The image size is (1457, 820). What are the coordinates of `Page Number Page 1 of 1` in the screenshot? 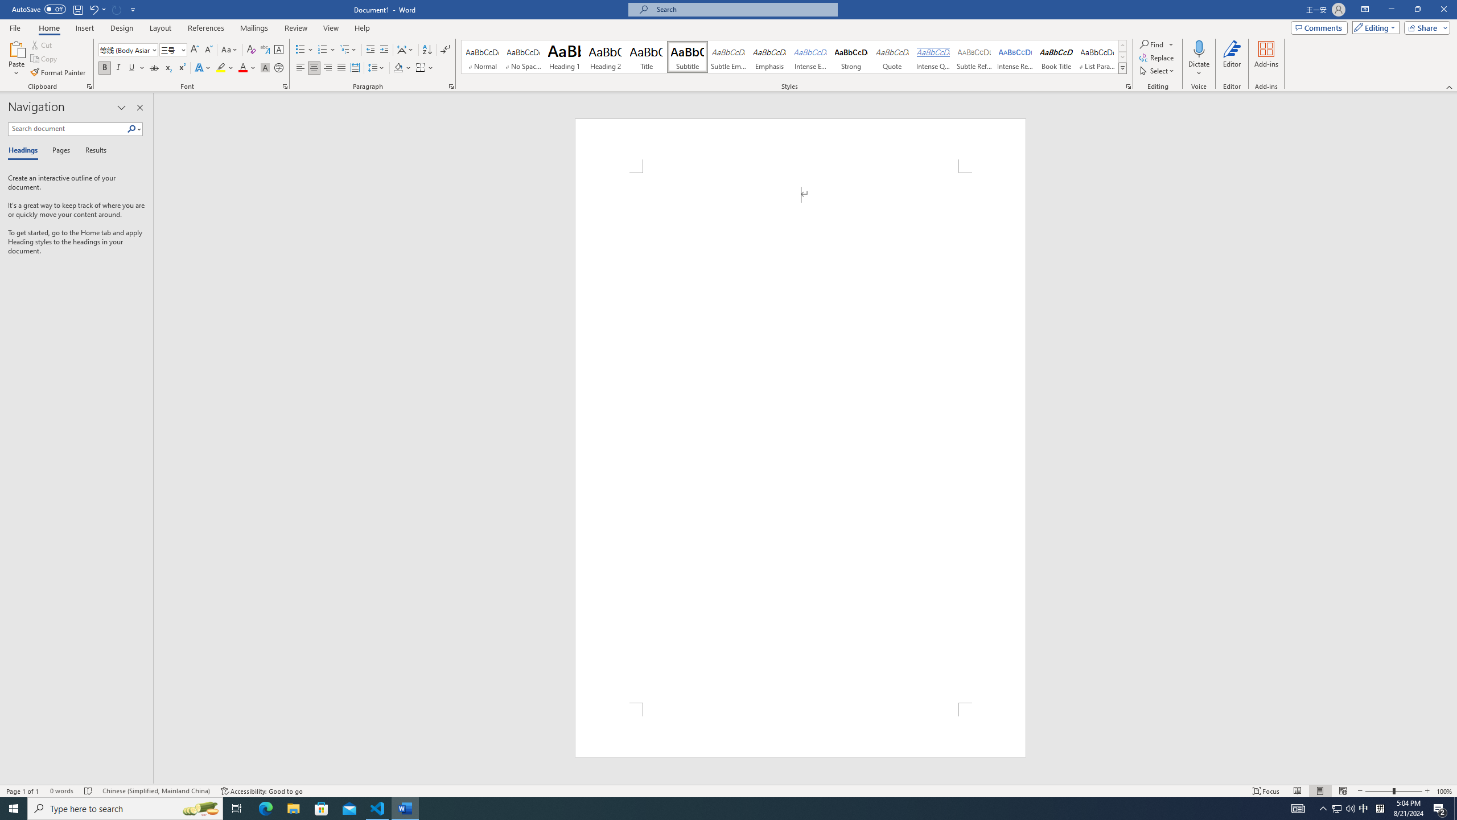 It's located at (23, 791).